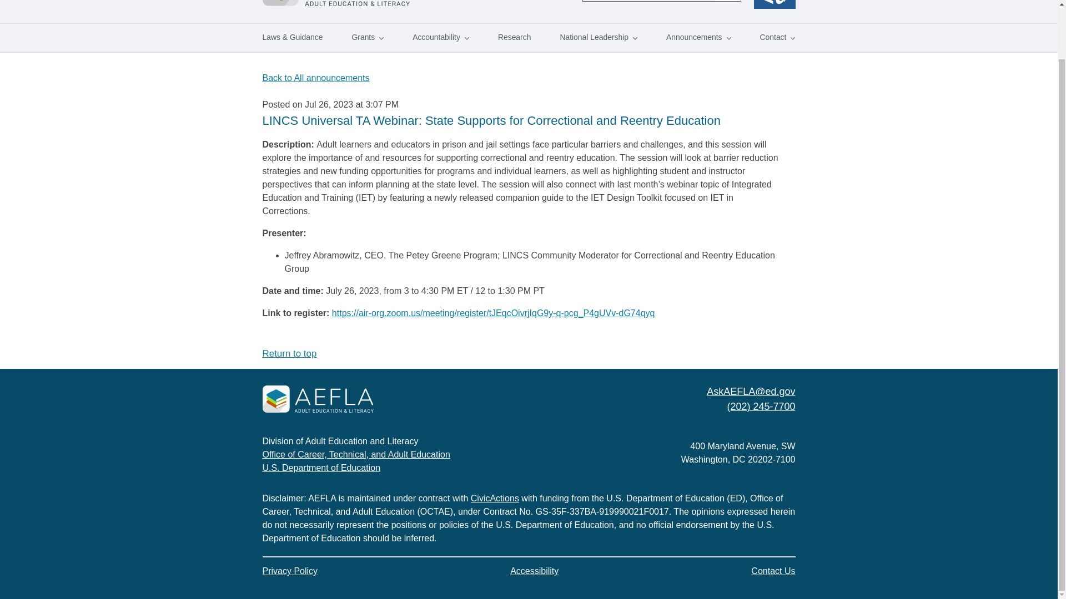 Image resolution: width=1066 pixels, height=599 pixels. What do you see at coordinates (321, 468) in the screenshot?
I see `U.S. Department of Education` at bounding box center [321, 468].